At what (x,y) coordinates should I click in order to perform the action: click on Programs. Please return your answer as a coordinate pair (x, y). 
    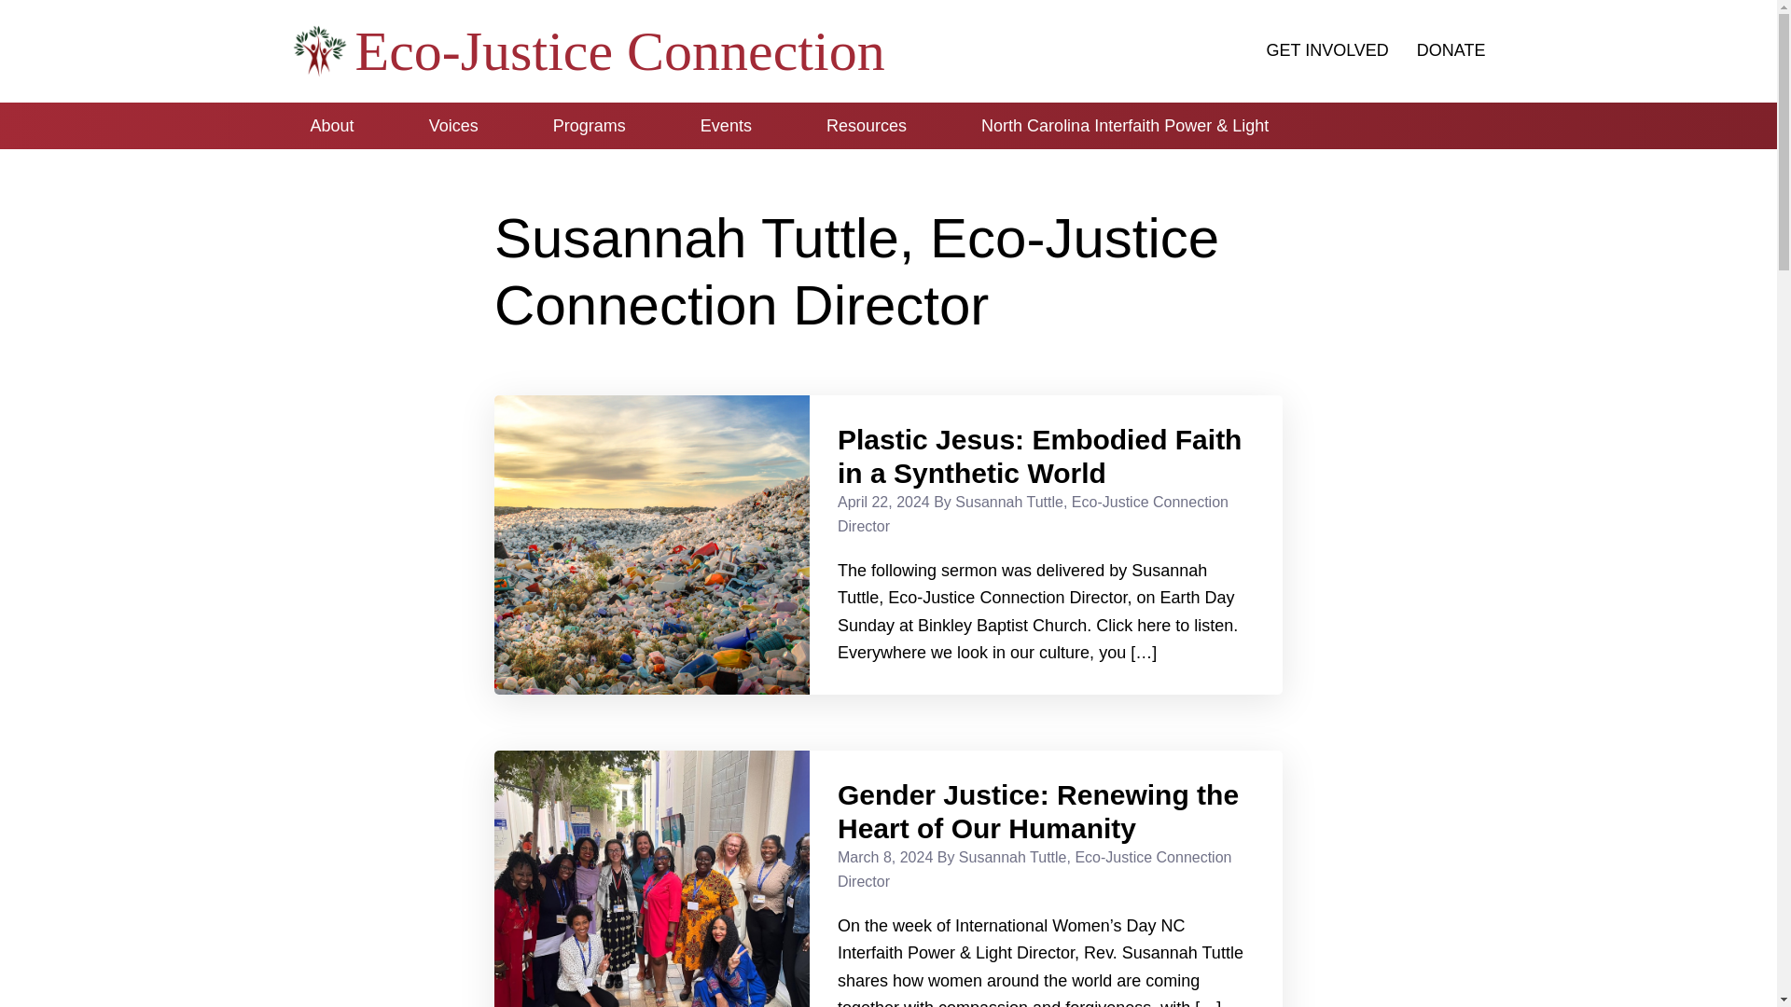
    Looking at the image, I should click on (590, 125).